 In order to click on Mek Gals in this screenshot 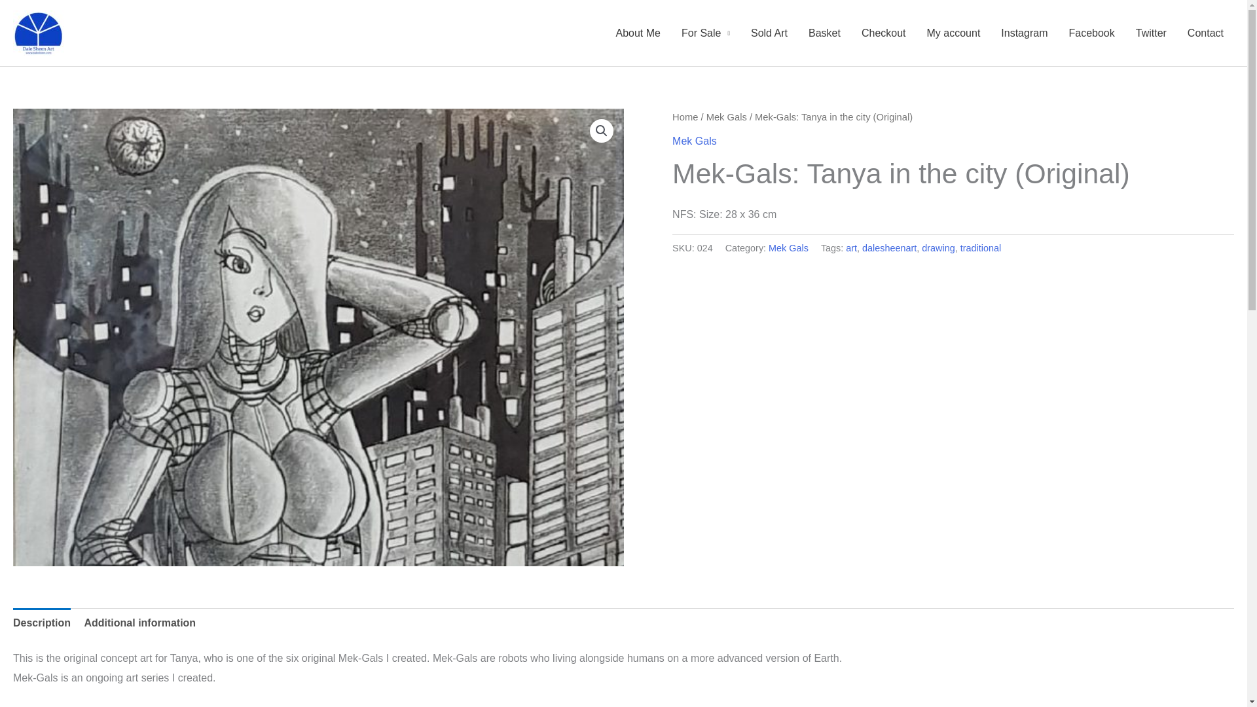, I will do `click(788, 247)`.